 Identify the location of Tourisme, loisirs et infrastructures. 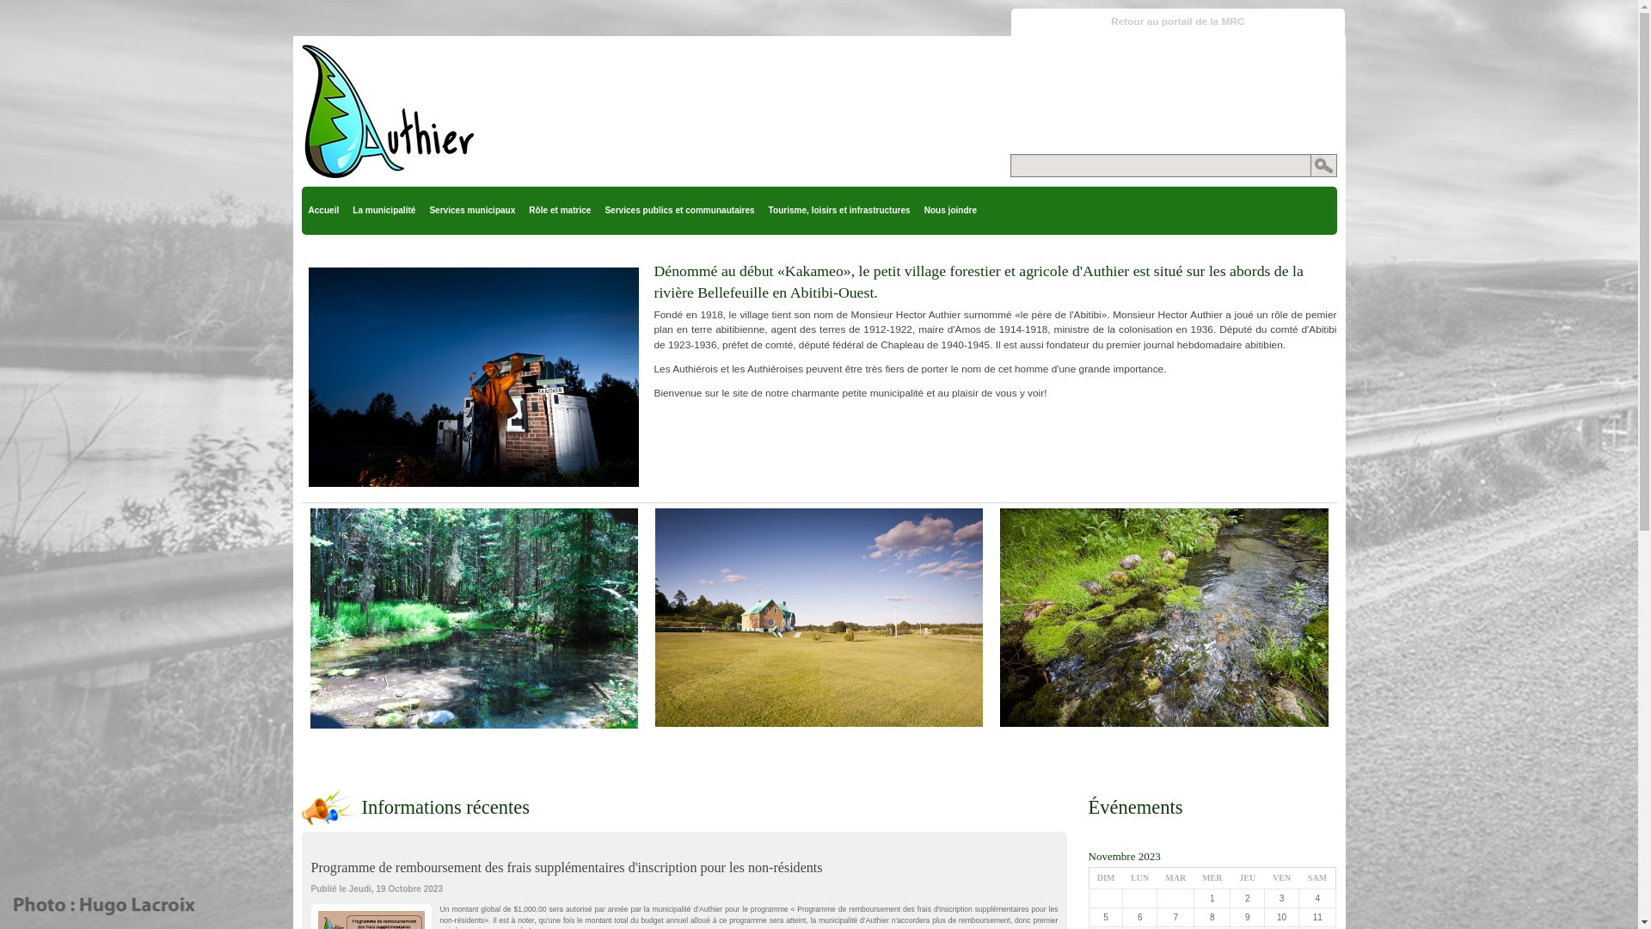
(839, 211).